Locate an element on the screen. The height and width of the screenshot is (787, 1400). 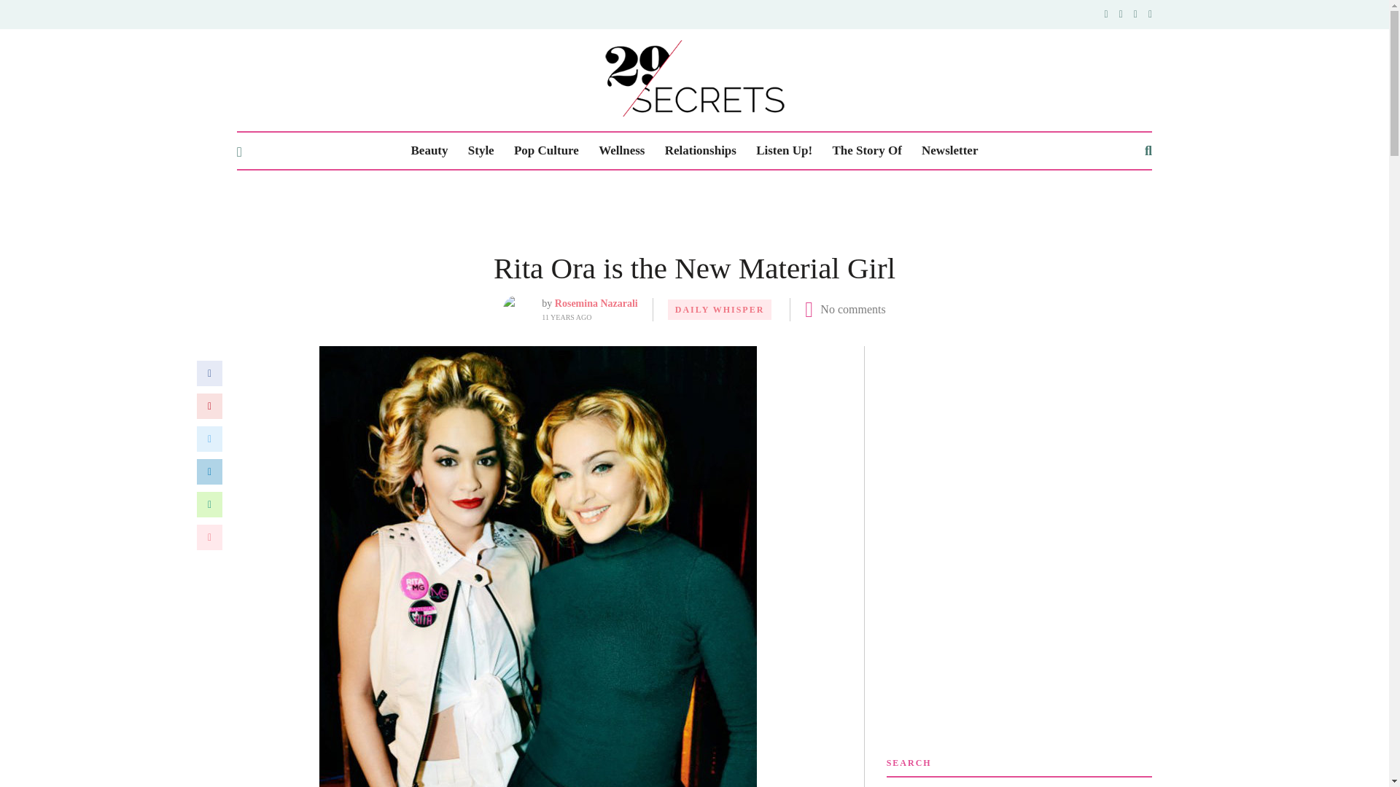
DAILY WHISPER is located at coordinates (720, 309).